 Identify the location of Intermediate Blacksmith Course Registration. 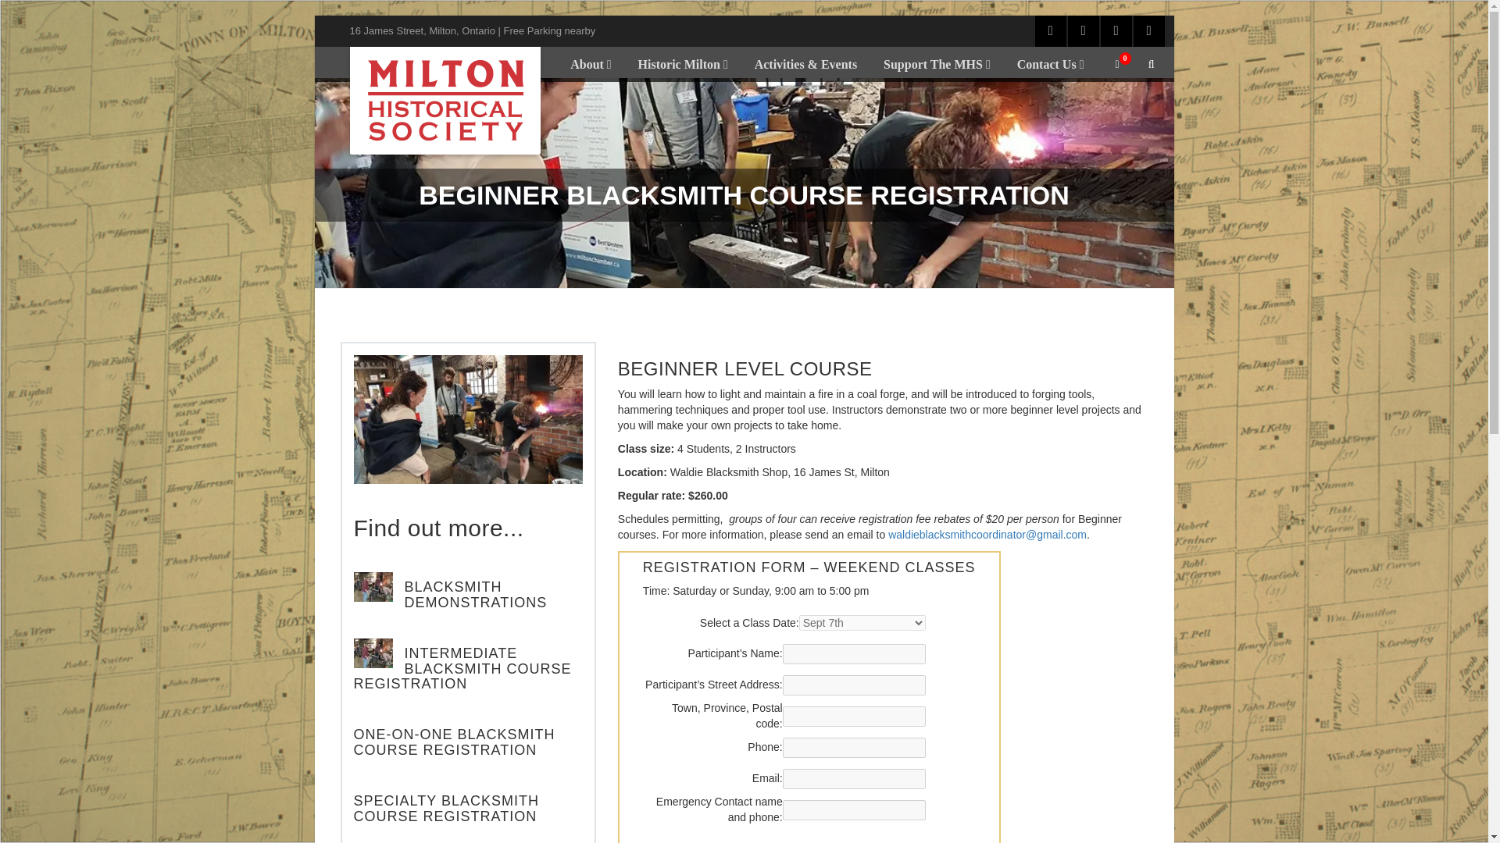
(462, 668).